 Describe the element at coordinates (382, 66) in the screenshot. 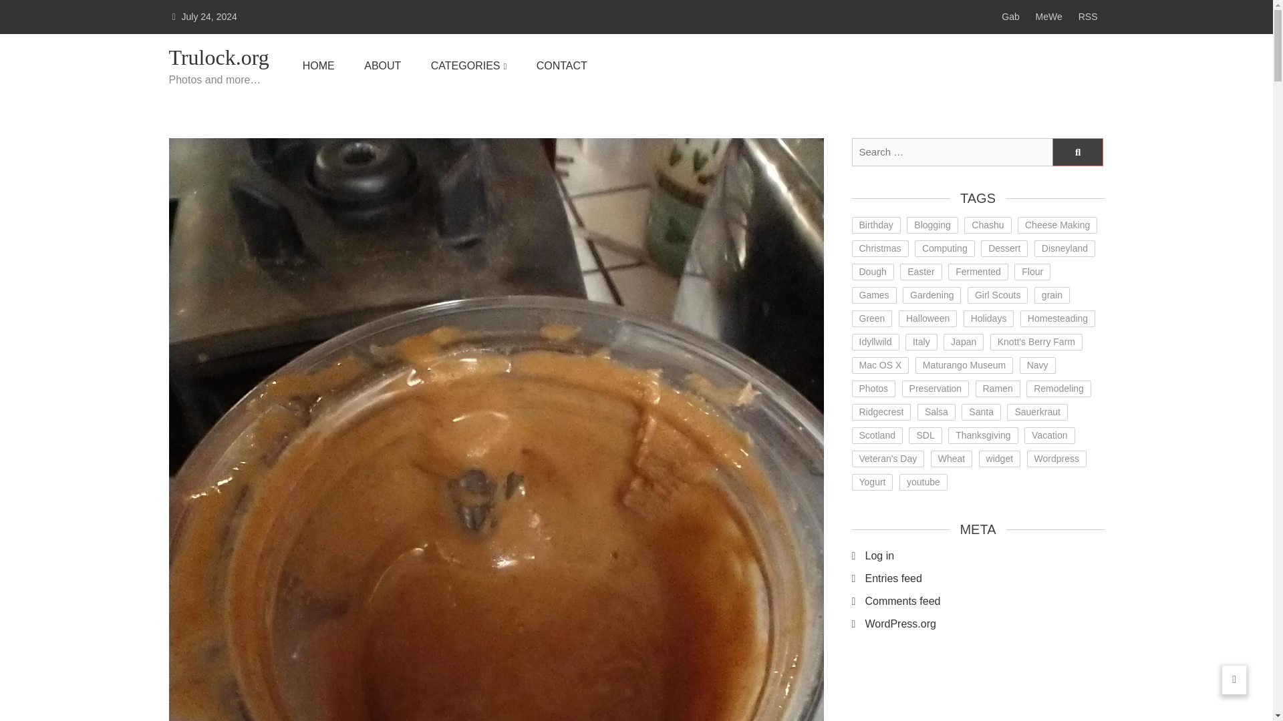

I see `ABOUT` at that location.